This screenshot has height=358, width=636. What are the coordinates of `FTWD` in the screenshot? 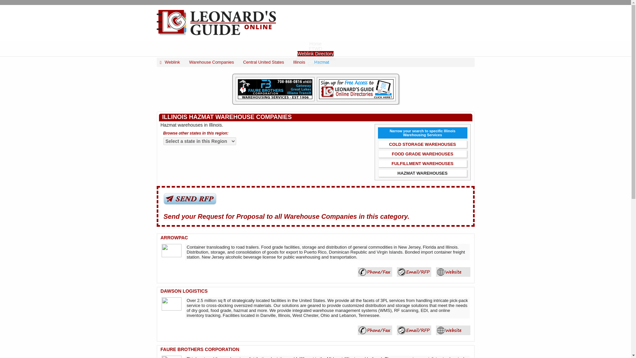 It's located at (315, 49).